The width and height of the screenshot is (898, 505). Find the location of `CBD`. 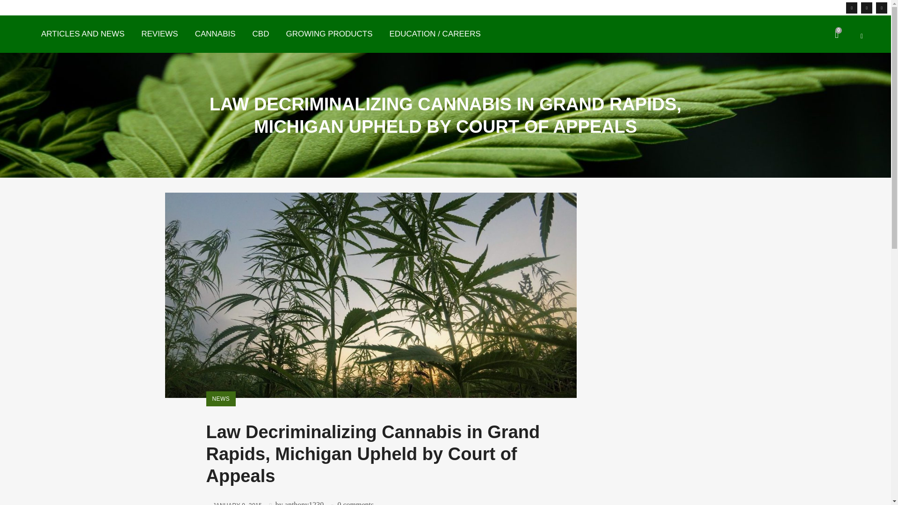

CBD is located at coordinates (261, 34).